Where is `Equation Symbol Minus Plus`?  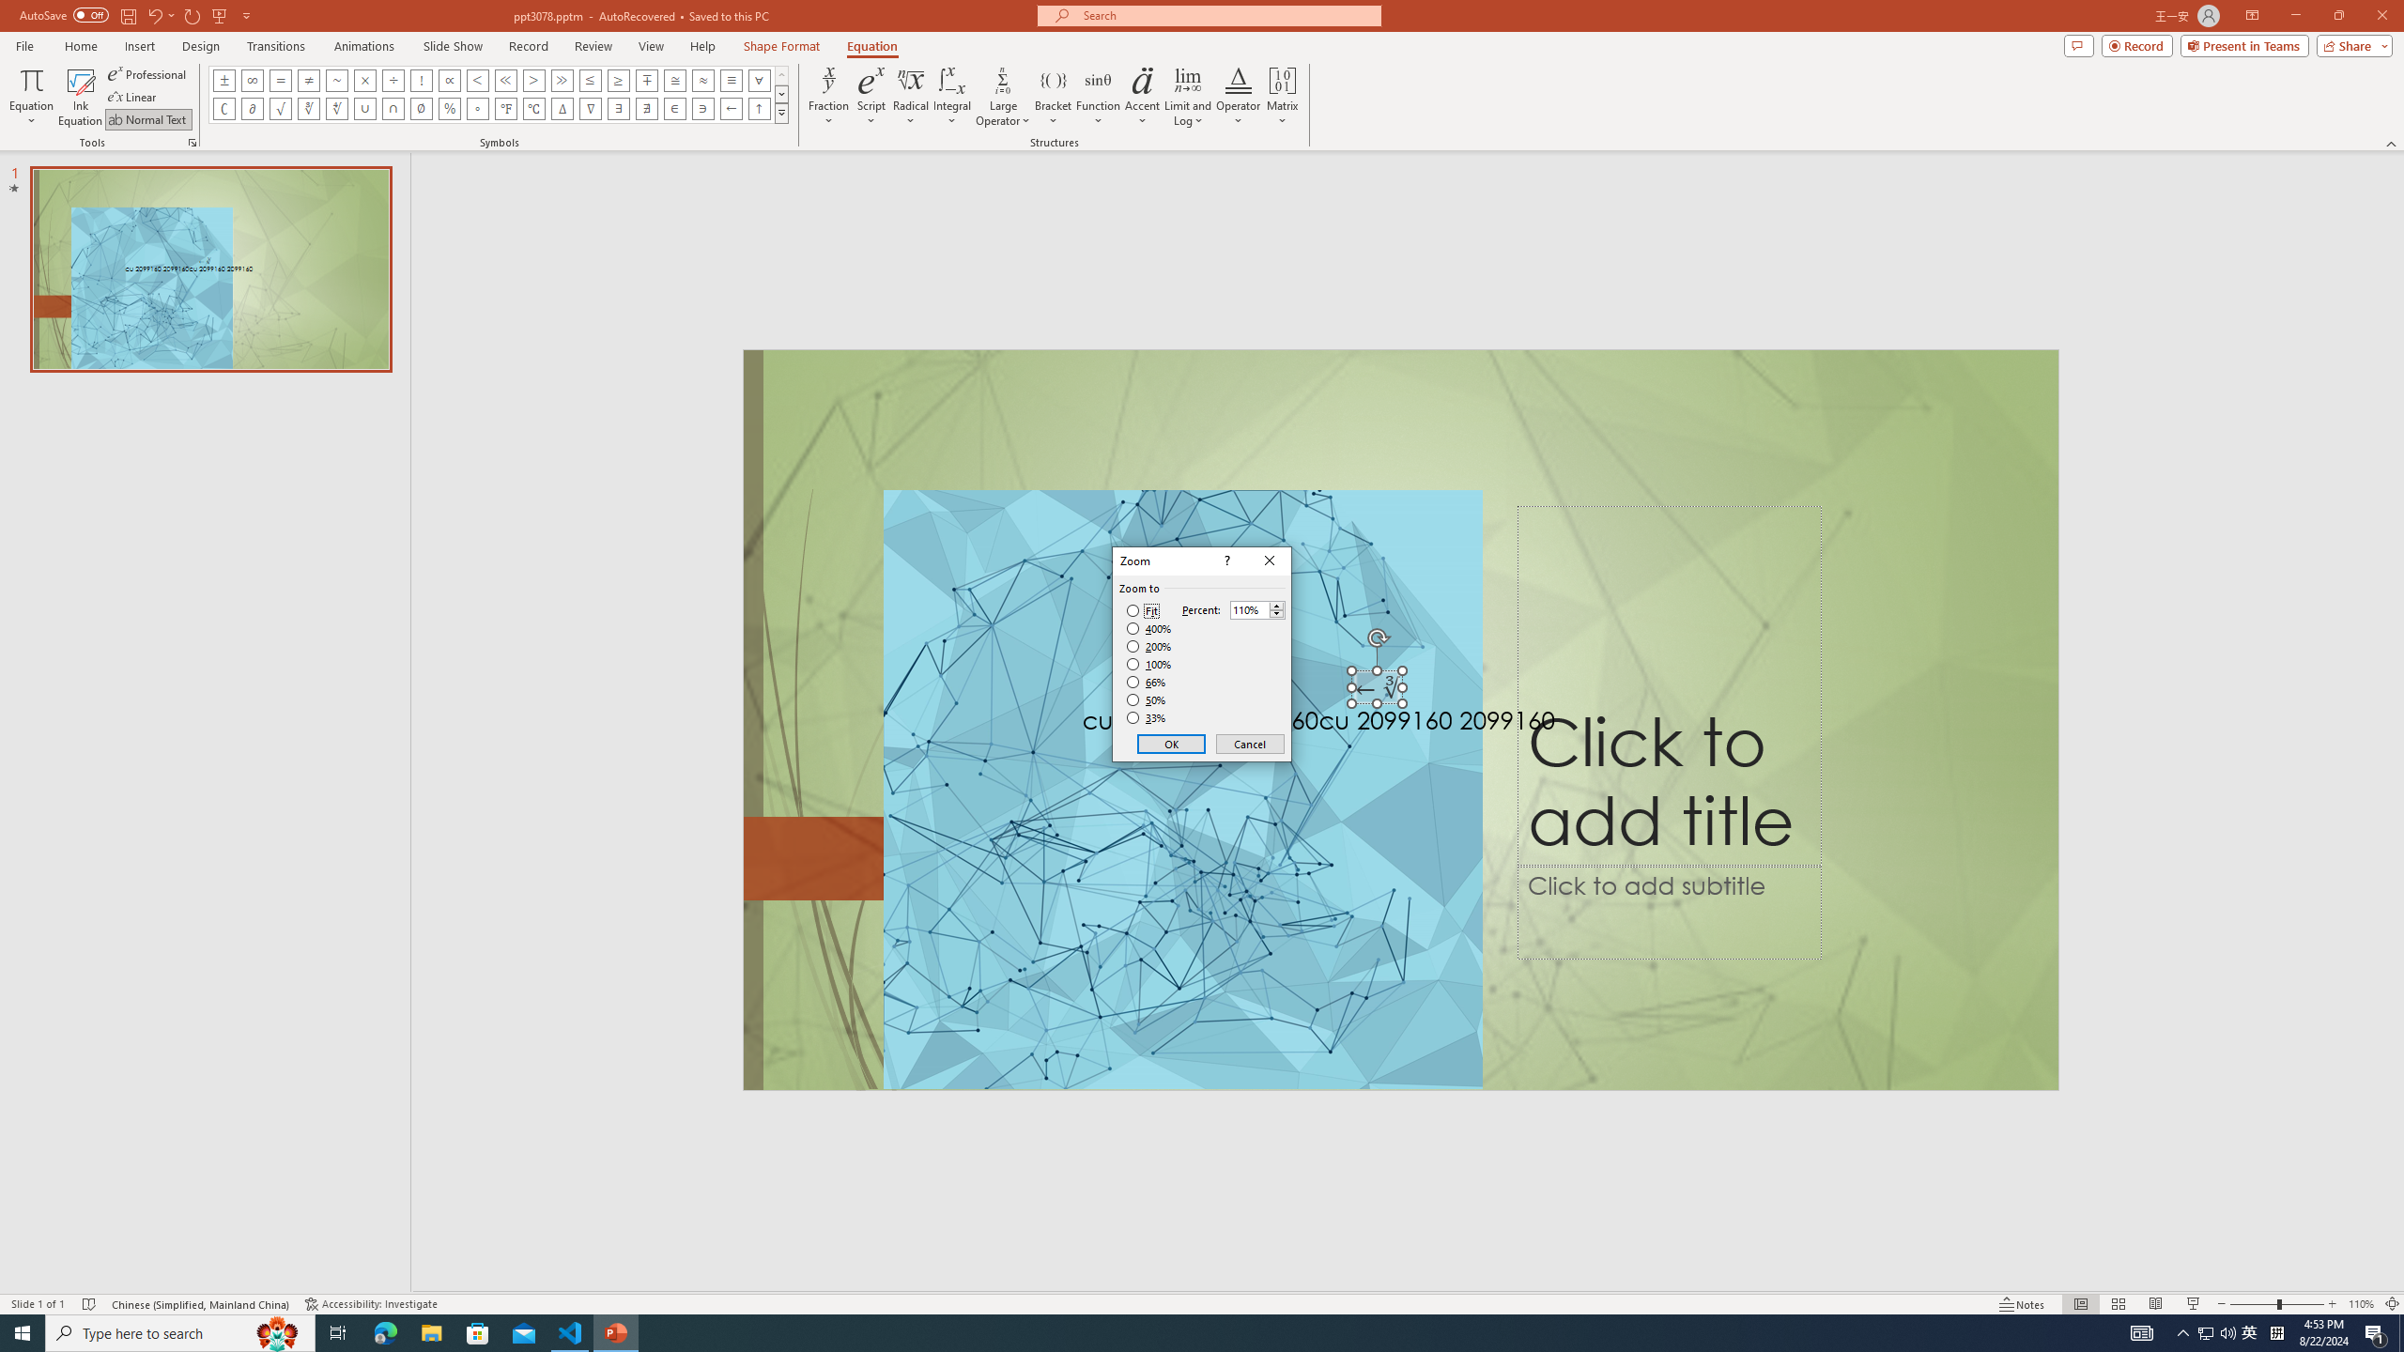
Equation Symbol Minus Plus is located at coordinates (646, 80).